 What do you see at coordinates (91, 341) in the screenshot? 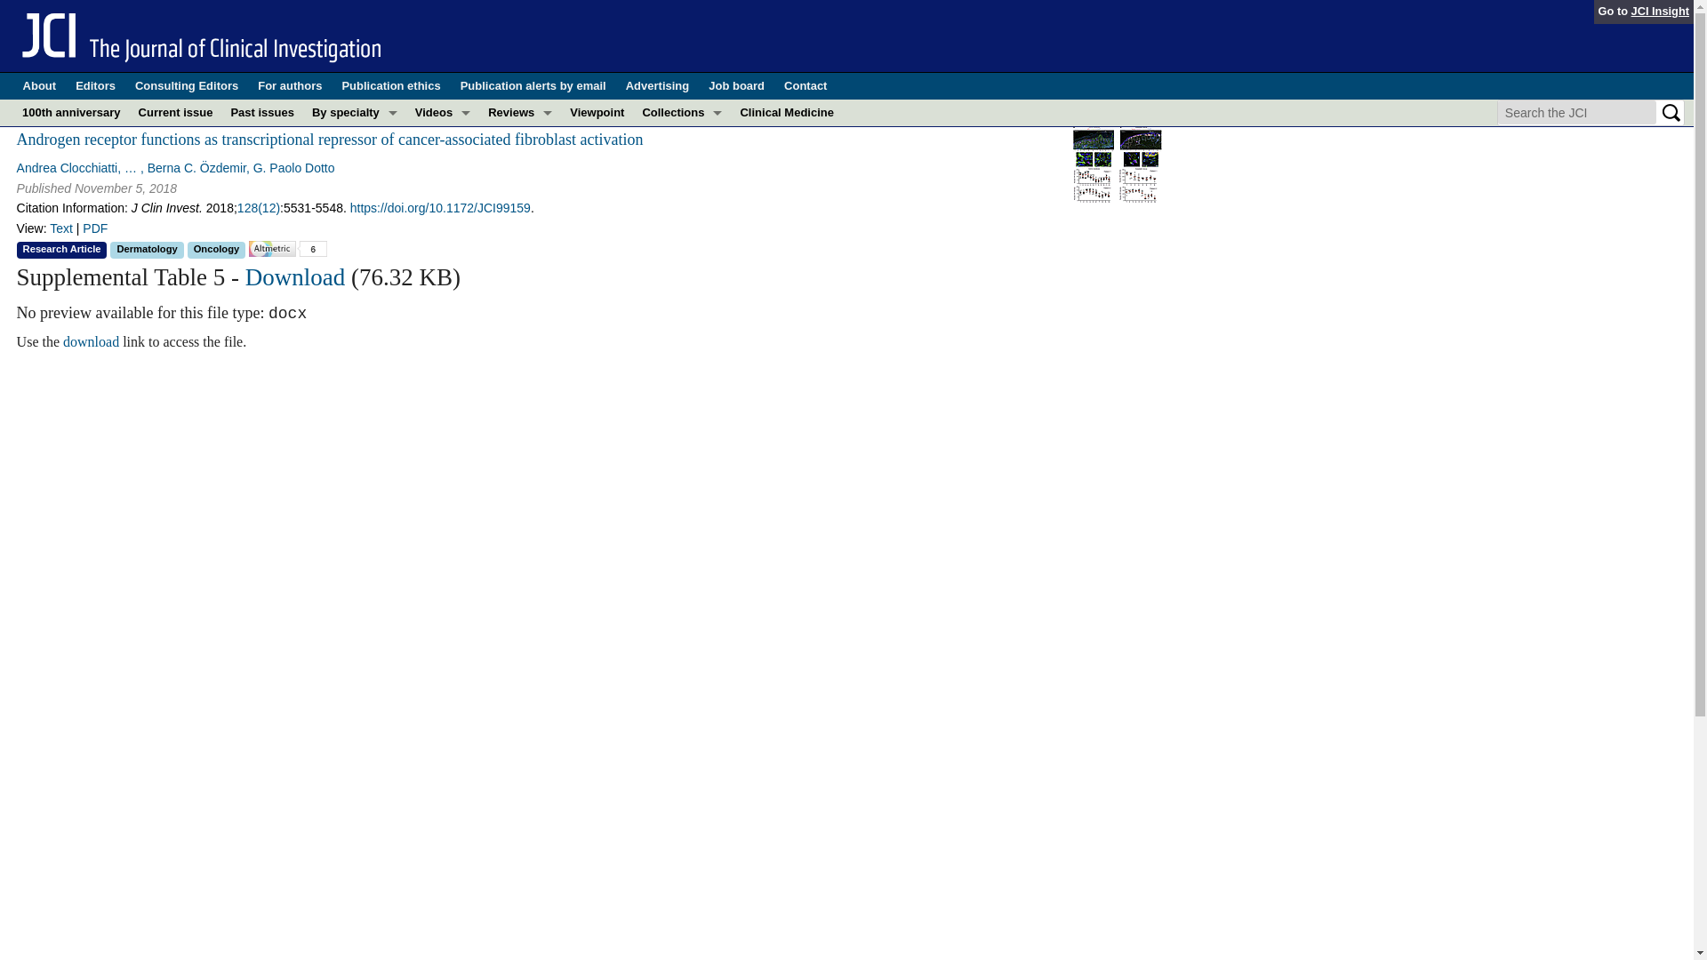
I see `download` at bounding box center [91, 341].